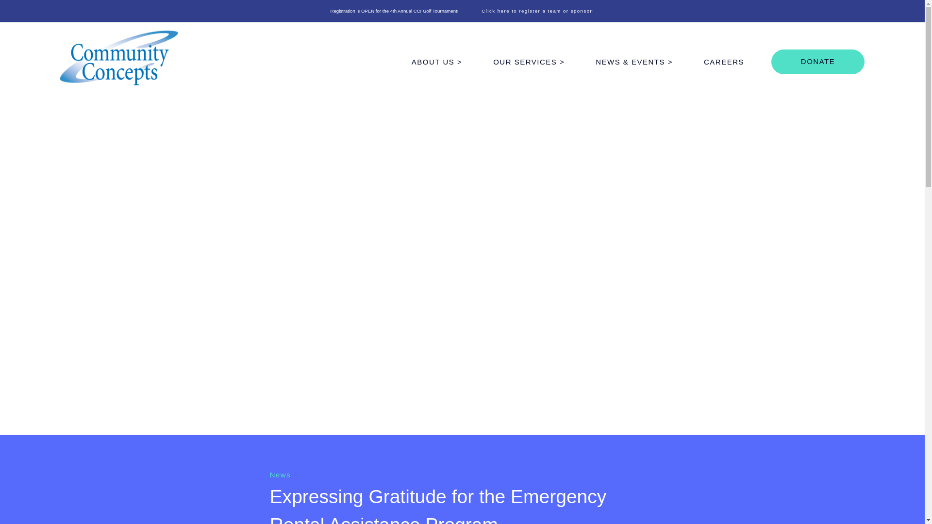 The height and width of the screenshot is (524, 932). I want to click on CAREERS, so click(724, 62).